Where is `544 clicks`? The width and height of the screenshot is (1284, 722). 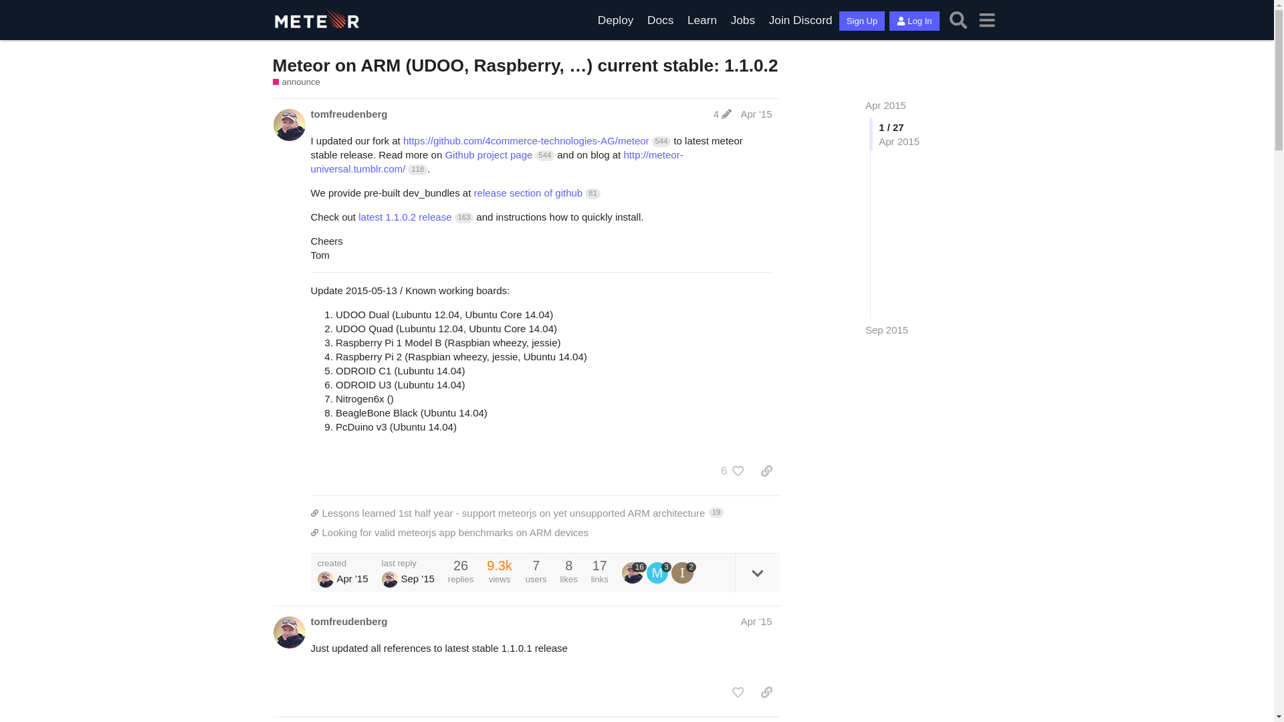
544 clicks is located at coordinates (661, 142).